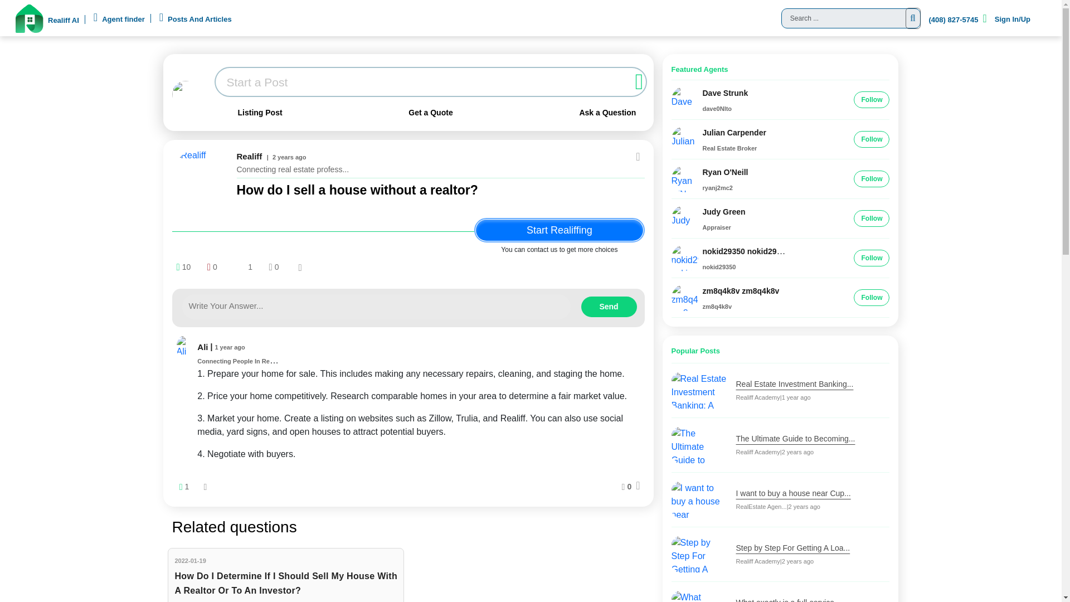  I want to click on Share on social media, so click(300, 266).